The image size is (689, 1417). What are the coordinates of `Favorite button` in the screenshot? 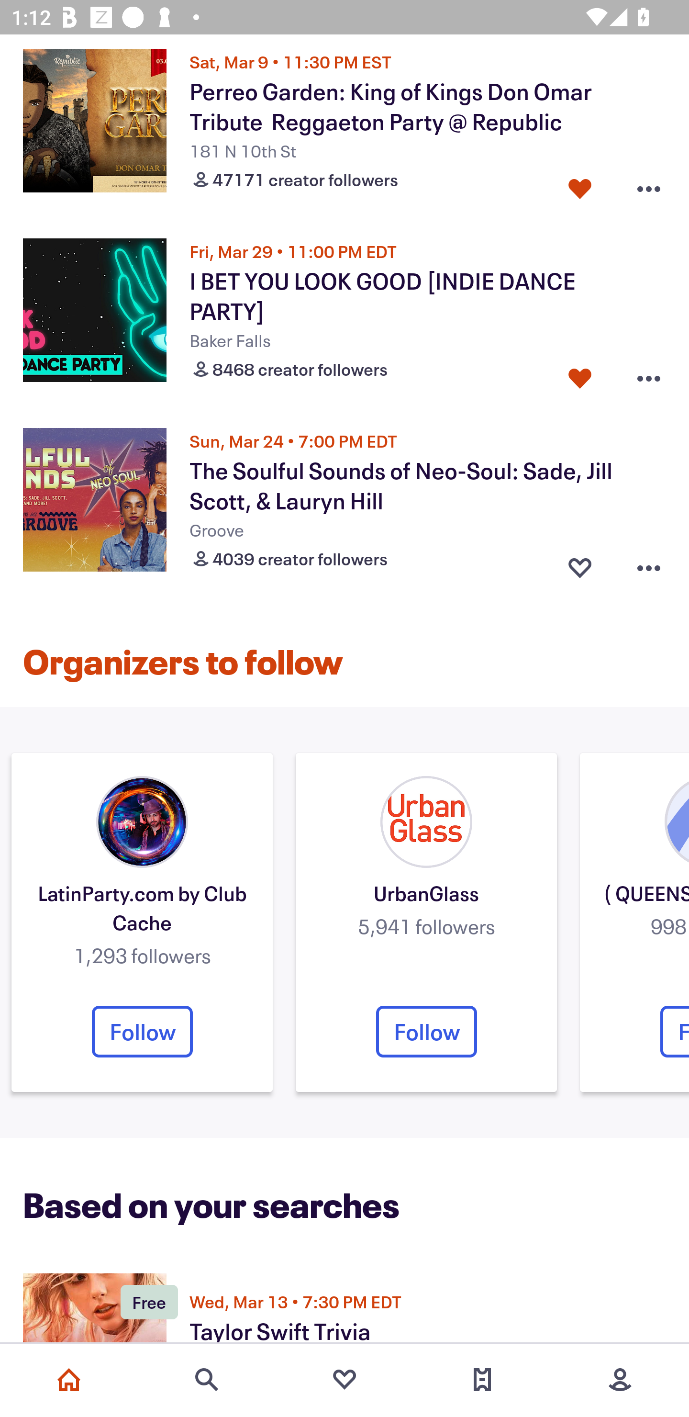 It's located at (580, 564).